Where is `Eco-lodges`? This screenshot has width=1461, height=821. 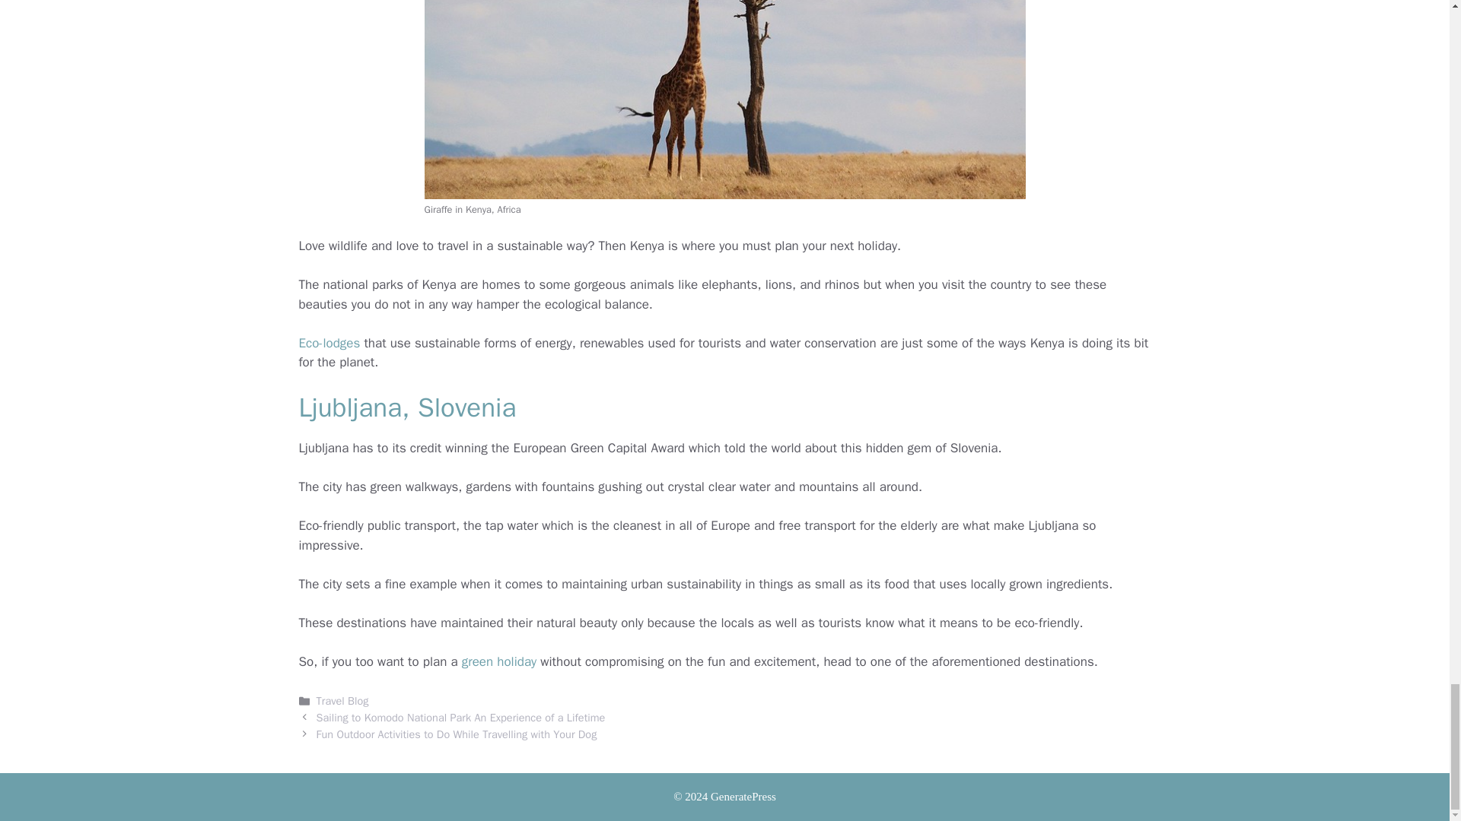
Eco-lodges is located at coordinates (329, 343).